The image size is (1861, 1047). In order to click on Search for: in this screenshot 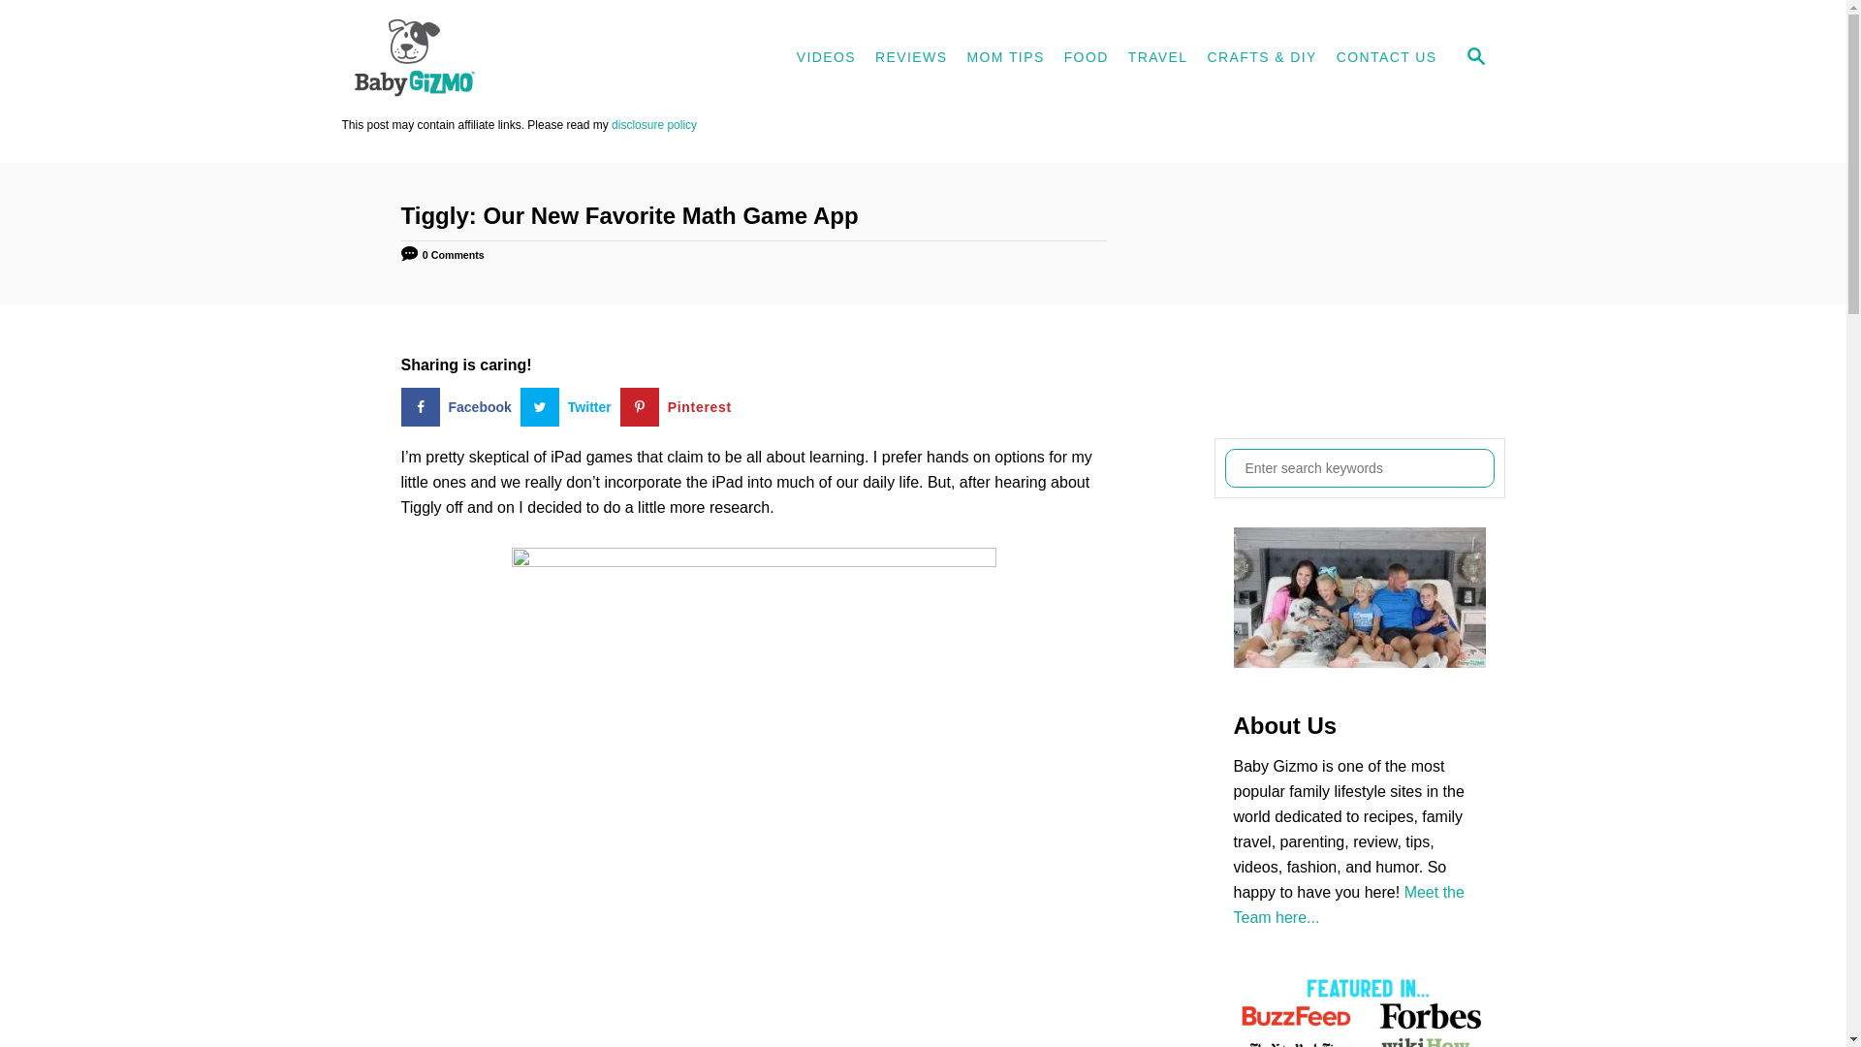, I will do `click(1359, 467)`.